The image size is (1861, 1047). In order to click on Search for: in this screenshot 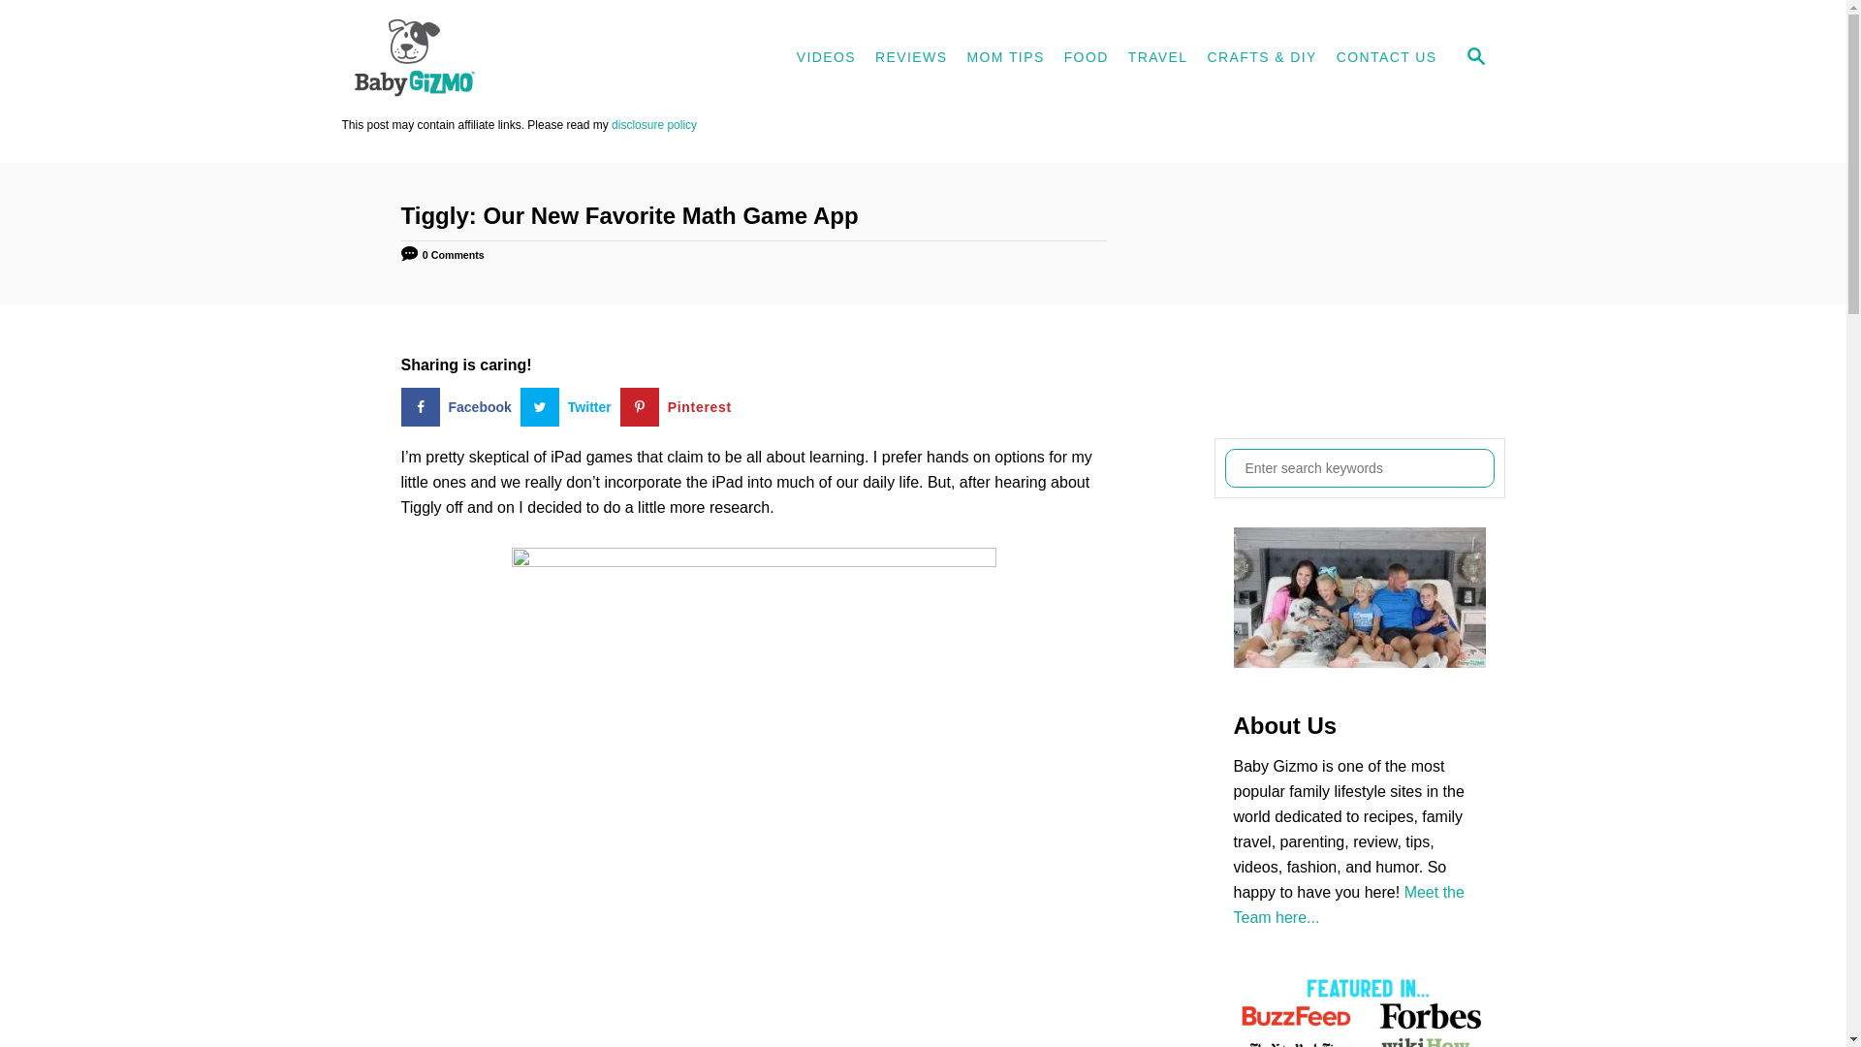, I will do `click(1359, 467)`.